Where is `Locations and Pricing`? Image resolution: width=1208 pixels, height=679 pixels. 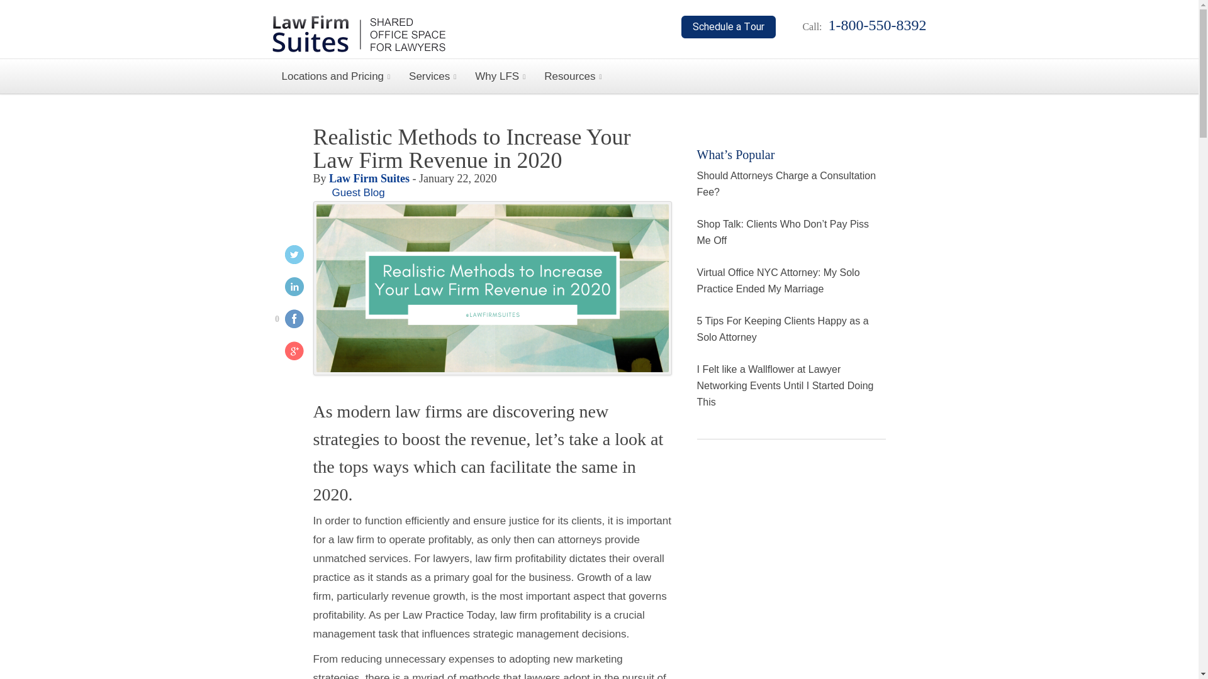
Locations and Pricing is located at coordinates (336, 76).